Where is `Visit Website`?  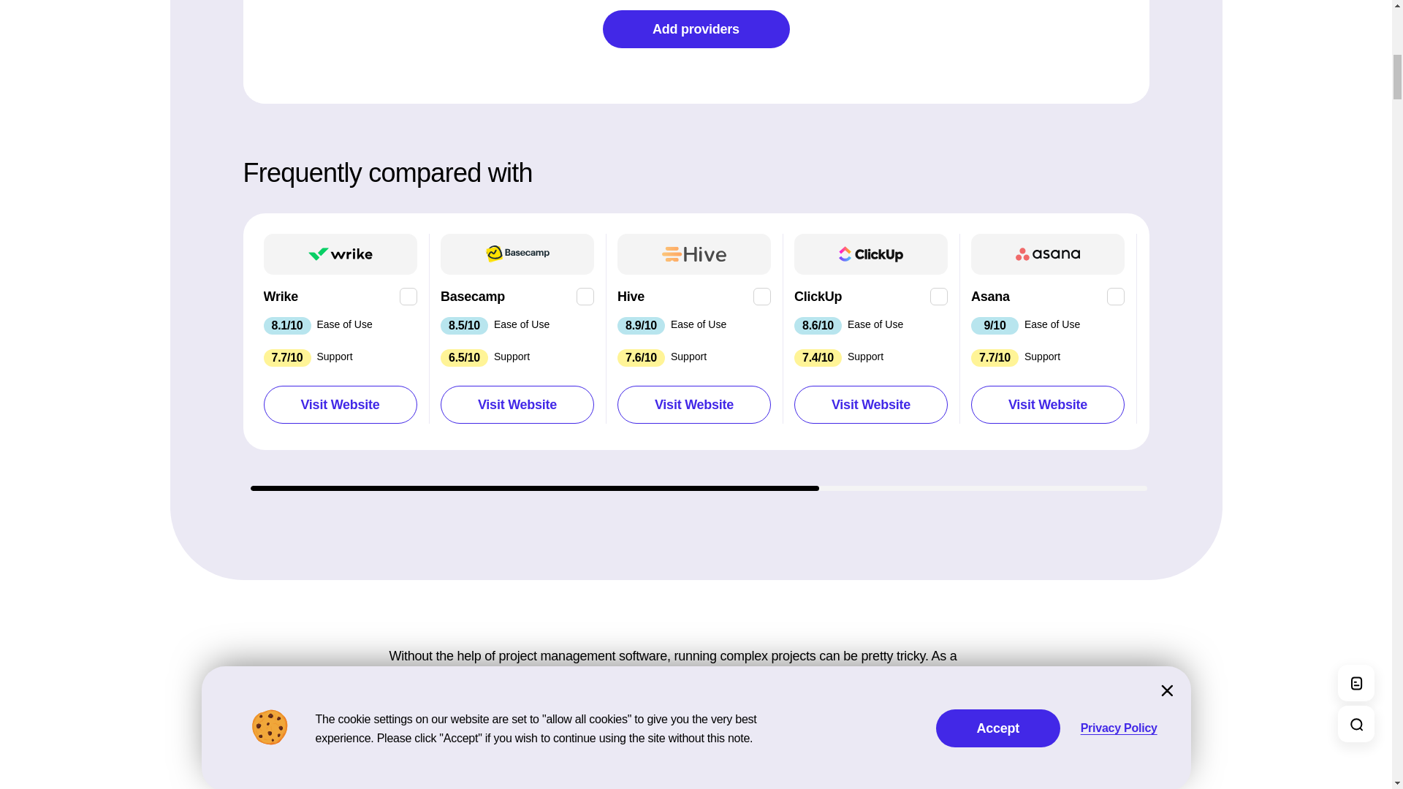
Visit Website is located at coordinates (340, 396).